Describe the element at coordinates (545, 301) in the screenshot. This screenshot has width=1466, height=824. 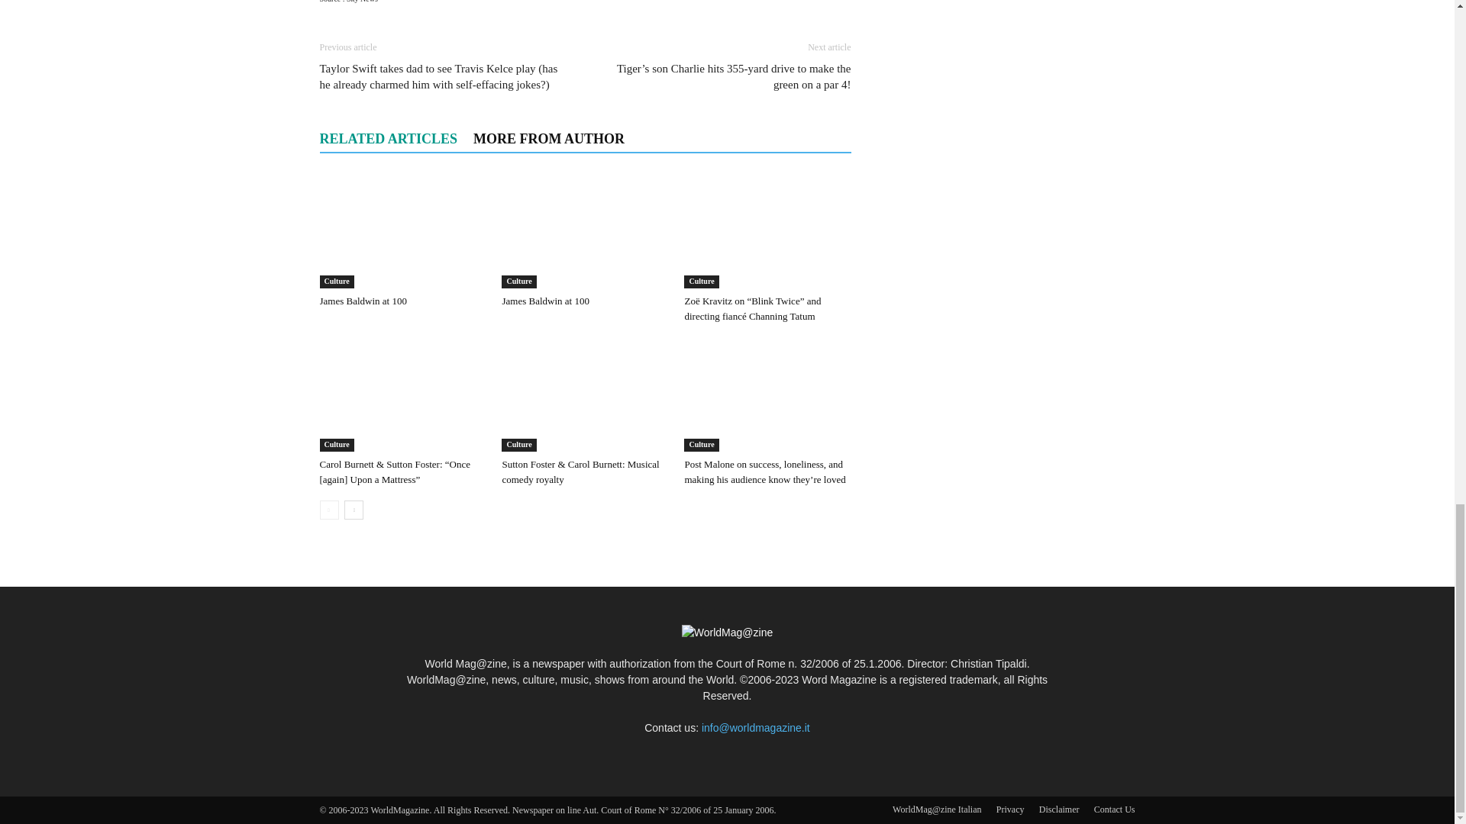
I see `James Baldwin at 100` at that location.